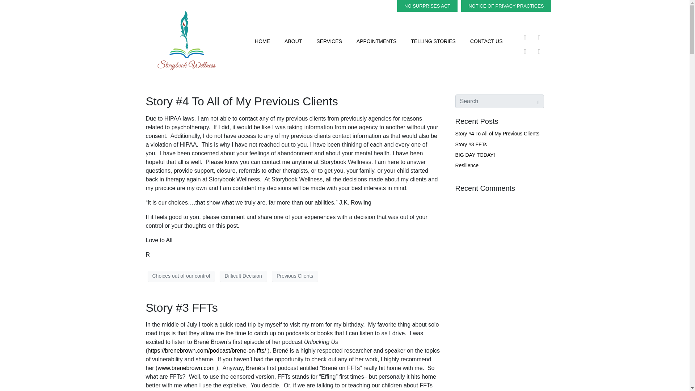 The width and height of the screenshot is (695, 391). What do you see at coordinates (506, 6) in the screenshot?
I see `NOTICE OF PRIVACY PRACTICES` at bounding box center [506, 6].